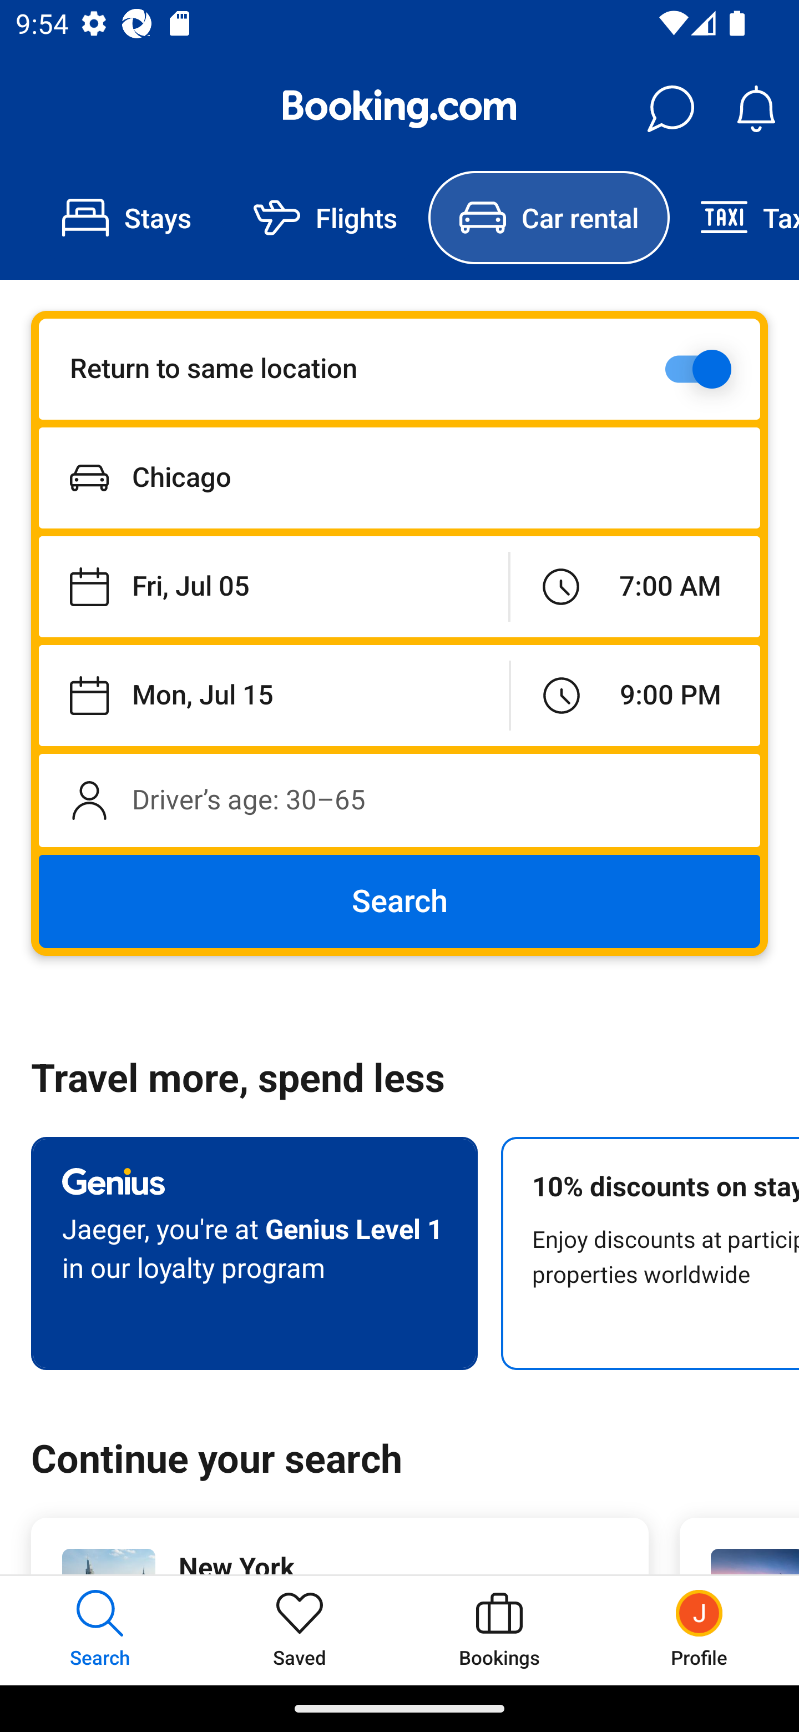  What do you see at coordinates (756, 109) in the screenshot?
I see `Notifications` at bounding box center [756, 109].